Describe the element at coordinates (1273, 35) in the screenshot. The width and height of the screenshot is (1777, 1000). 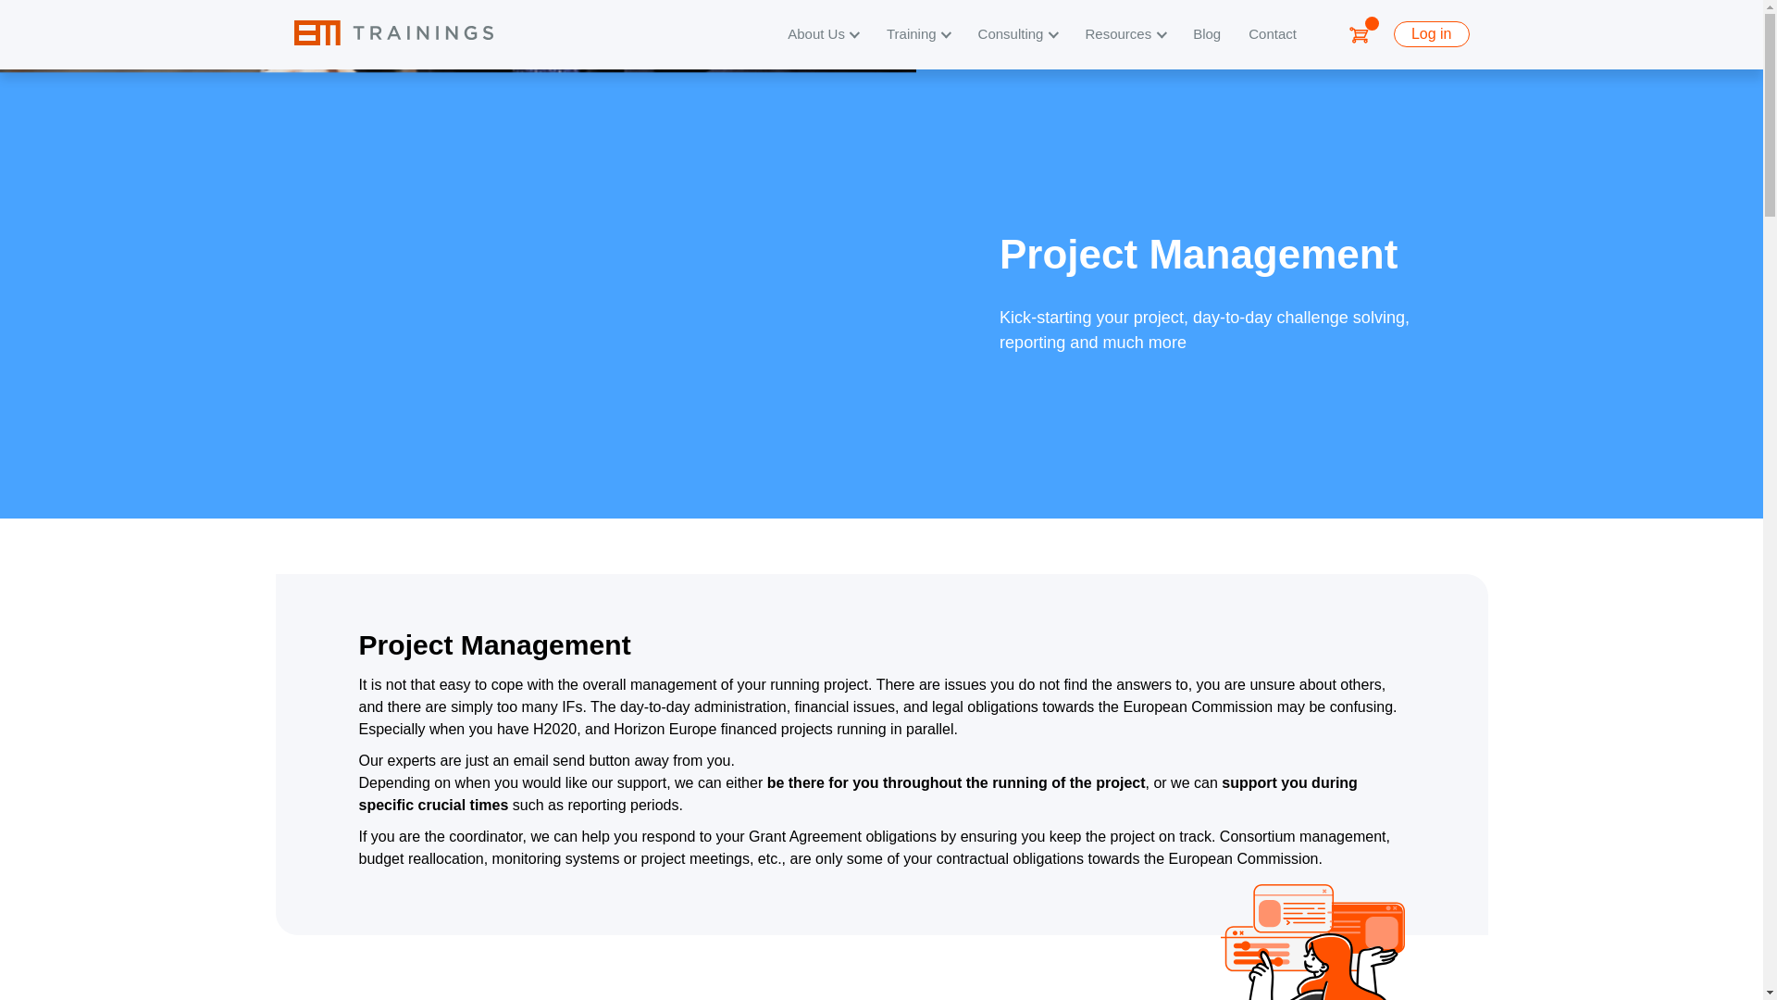
I see `Contact` at that location.